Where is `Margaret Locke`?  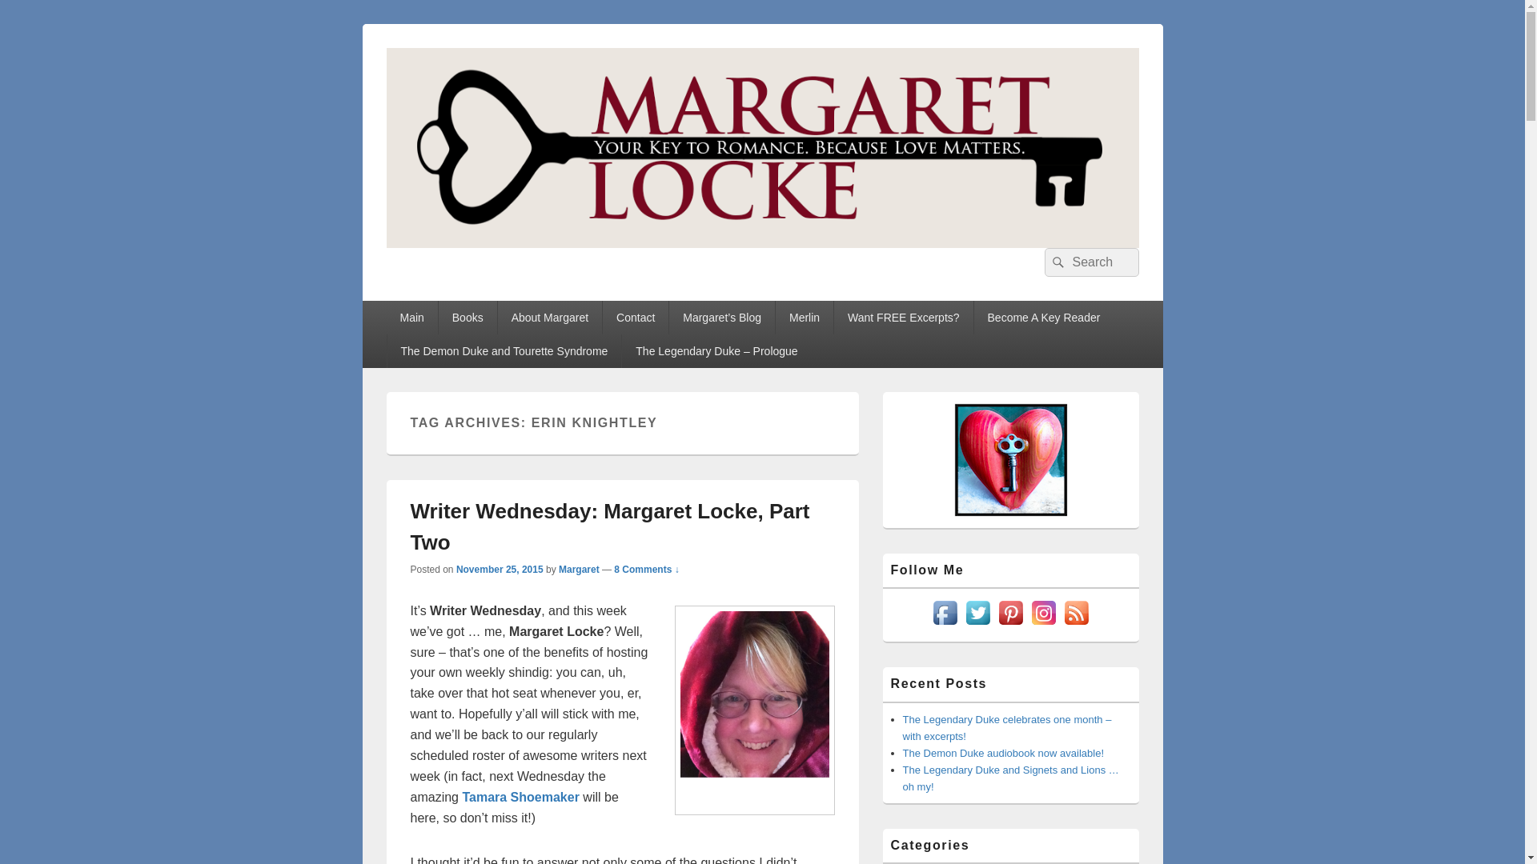 Margaret Locke is located at coordinates (492, 266).